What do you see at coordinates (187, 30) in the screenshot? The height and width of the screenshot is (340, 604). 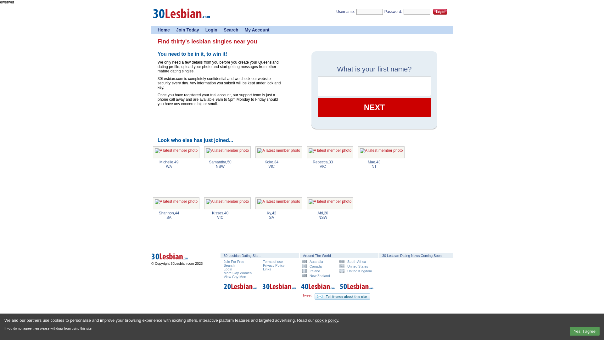 I see `Join Today` at bounding box center [187, 30].